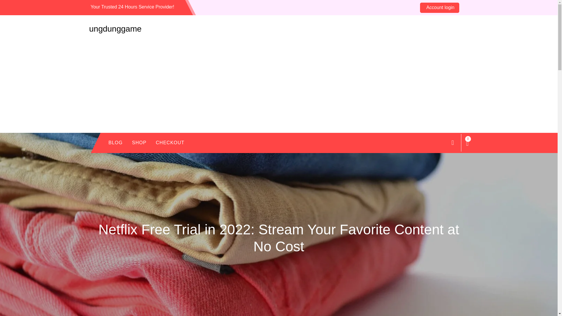 Image resolution: width=562 pixels, height=316 pixels. What do you see at coordinates (170, 143) in the screenshot?
I see `CHECKOUT` at bounding box center [170, 143].